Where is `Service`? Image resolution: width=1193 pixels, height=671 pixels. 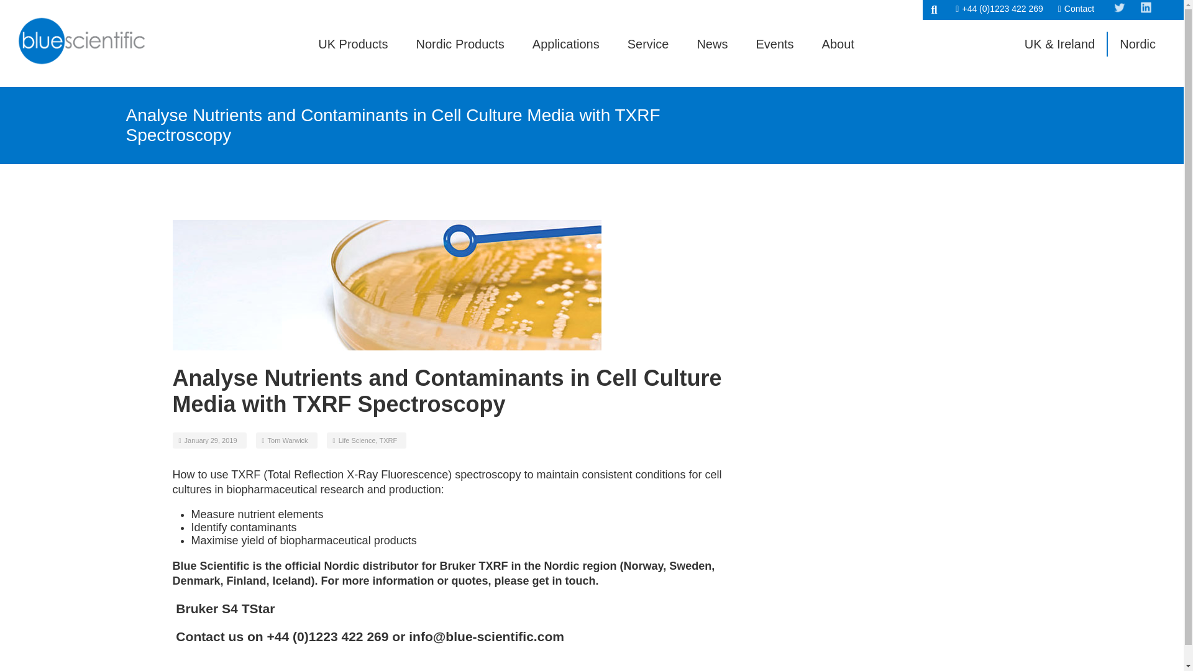 Service is located at coordinates (648, 44).